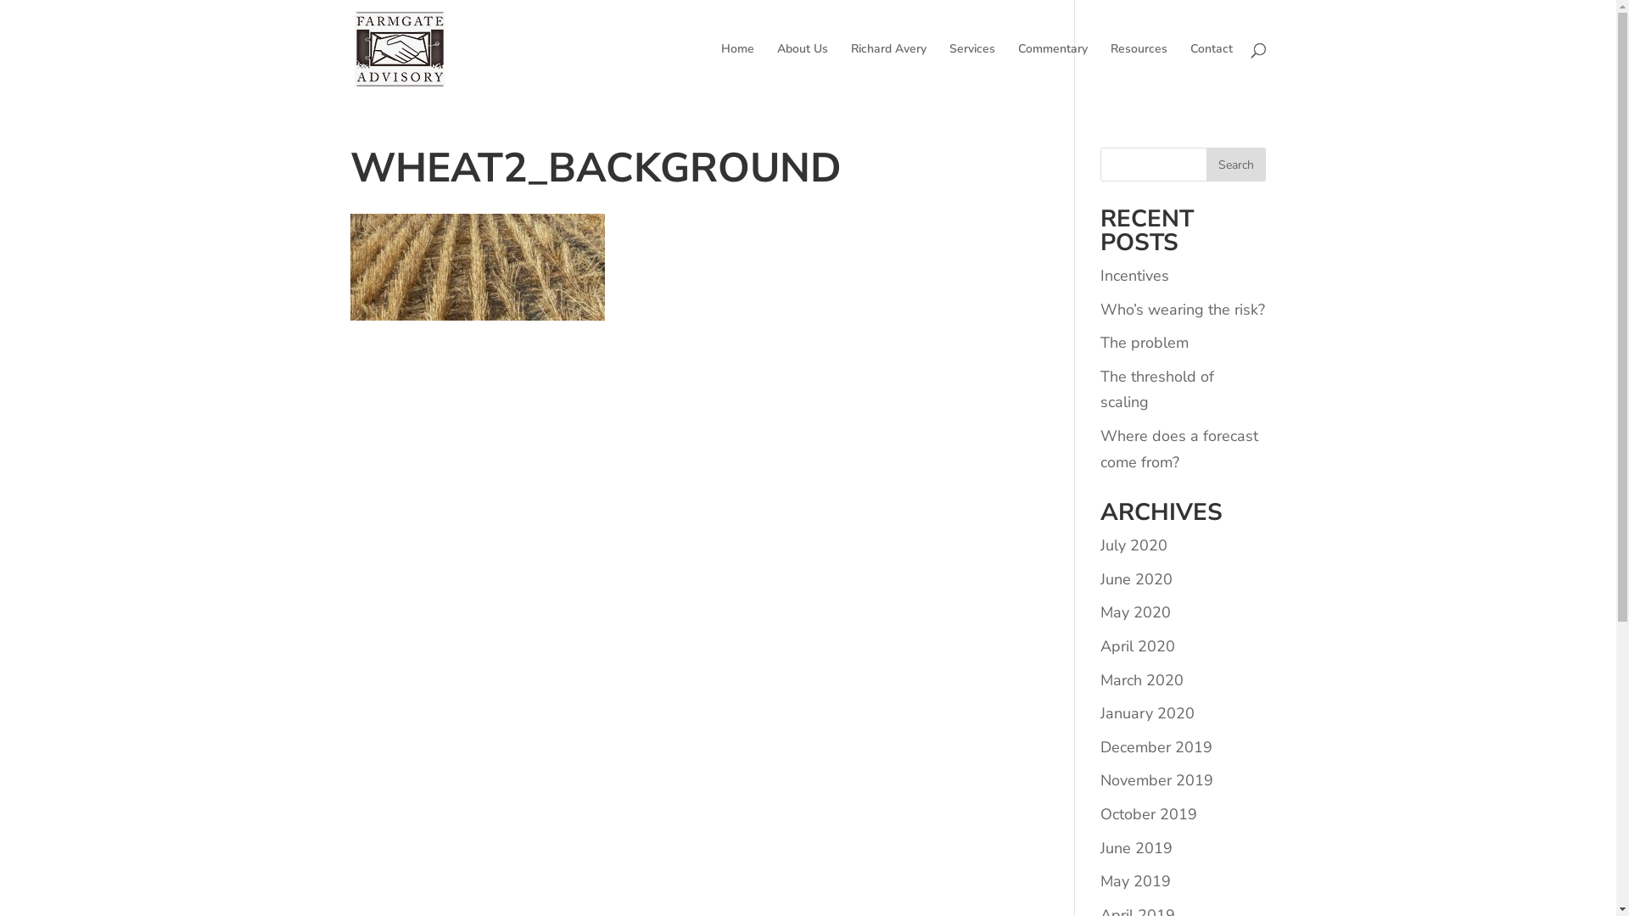 The height and width of the screenshot is (916, 1629). Describe the element at coordinates (1236, 165) in the screenshot. I see `Search` at that location.